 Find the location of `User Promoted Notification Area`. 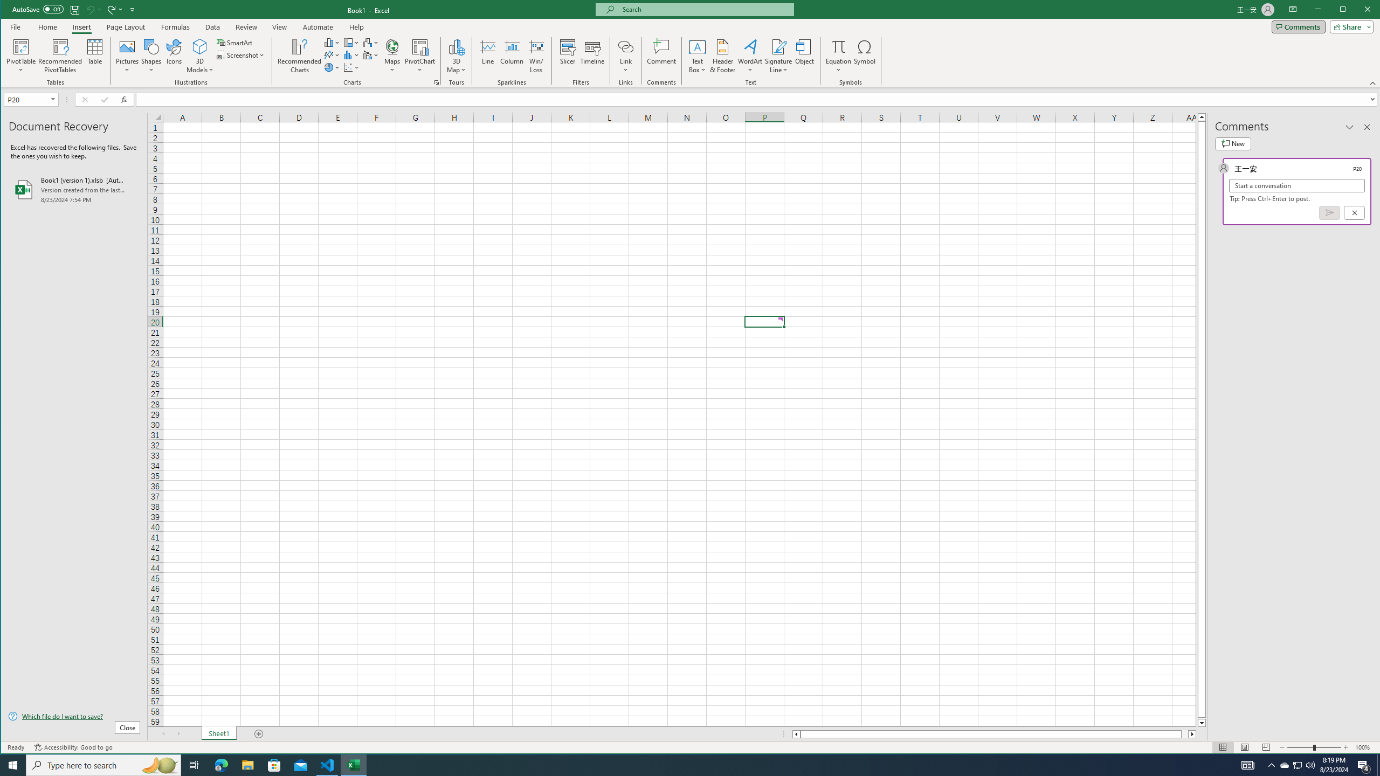

User Promoted Notification Area is located at coordinates (1297, 765).